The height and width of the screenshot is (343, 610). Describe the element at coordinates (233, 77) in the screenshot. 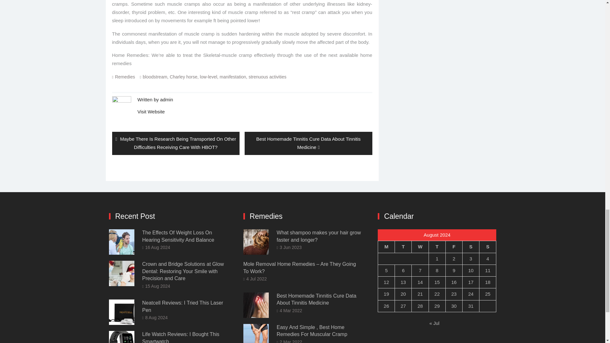

I see `manifestation` at that location.